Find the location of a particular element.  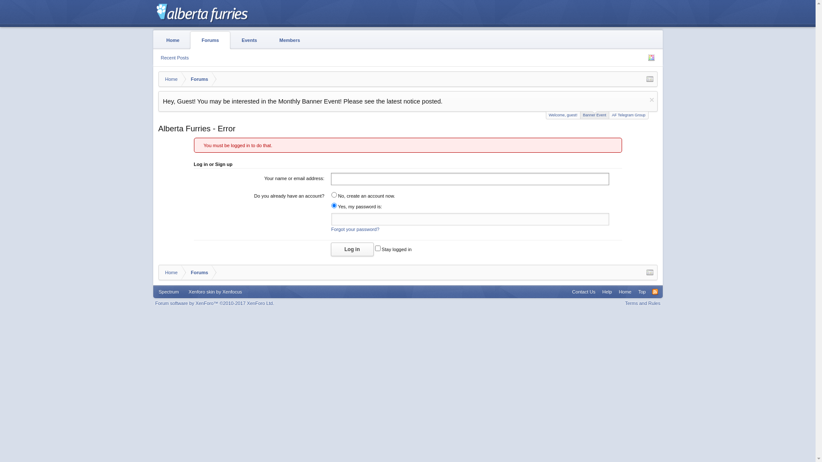

Home is located at coordinates (173, 40).